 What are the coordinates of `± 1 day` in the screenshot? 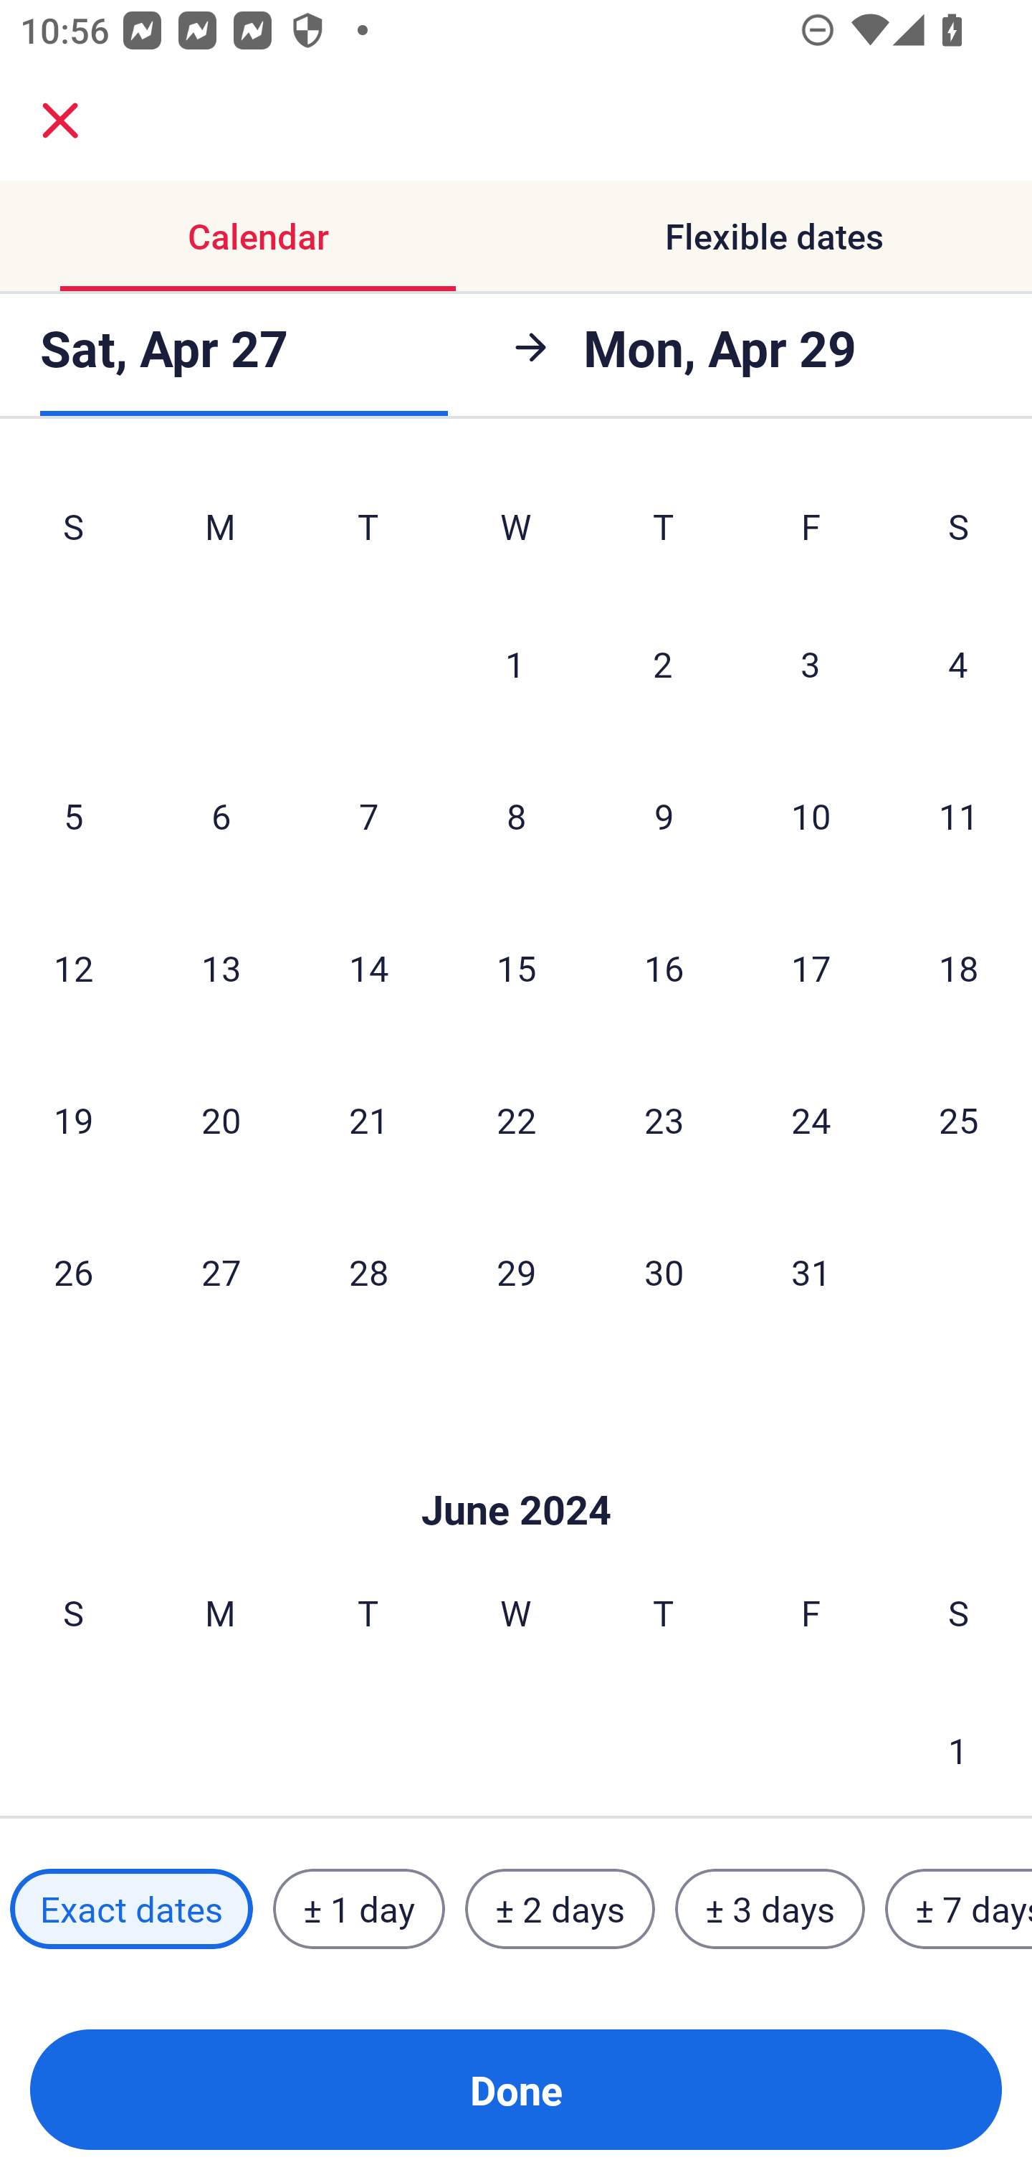 It's located at (358, 1908).